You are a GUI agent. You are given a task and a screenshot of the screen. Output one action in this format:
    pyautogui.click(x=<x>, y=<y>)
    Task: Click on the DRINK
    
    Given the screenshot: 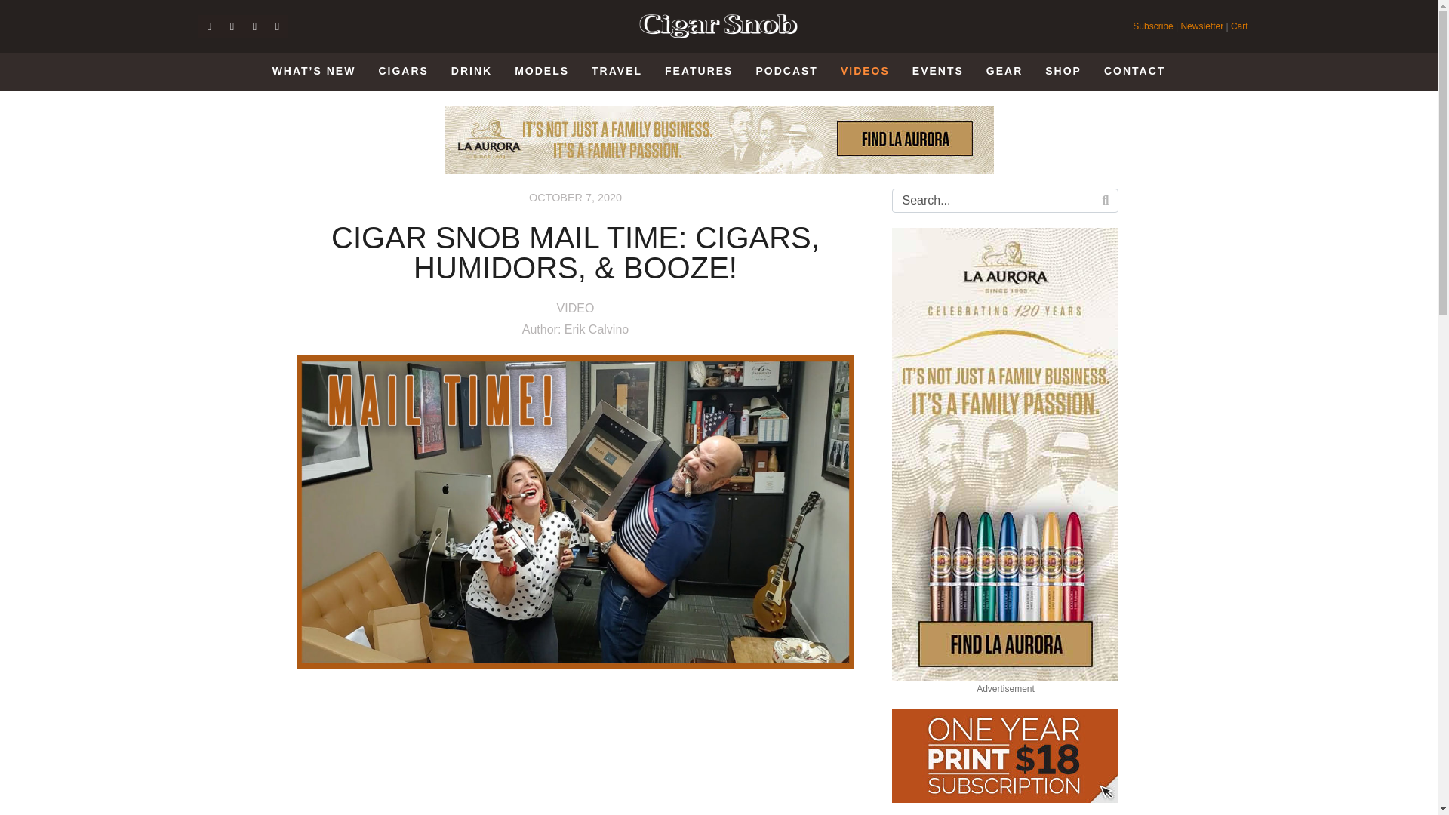 What is the action you would take?
    pyautogui.click(x=471, y=71)
    